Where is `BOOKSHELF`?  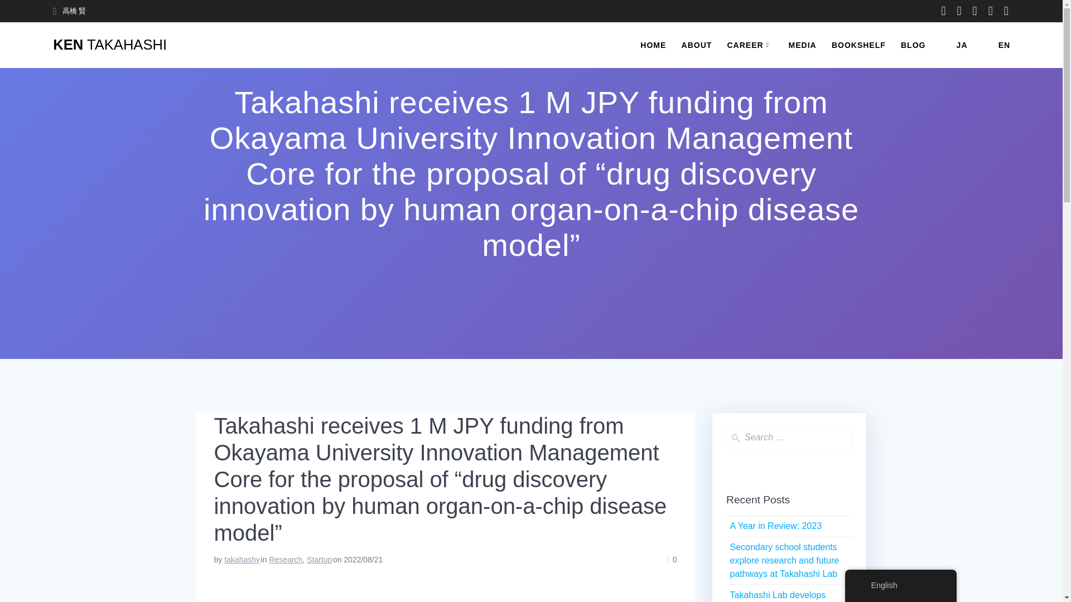 BOOKSHELF is located at coordinates (858, 45).